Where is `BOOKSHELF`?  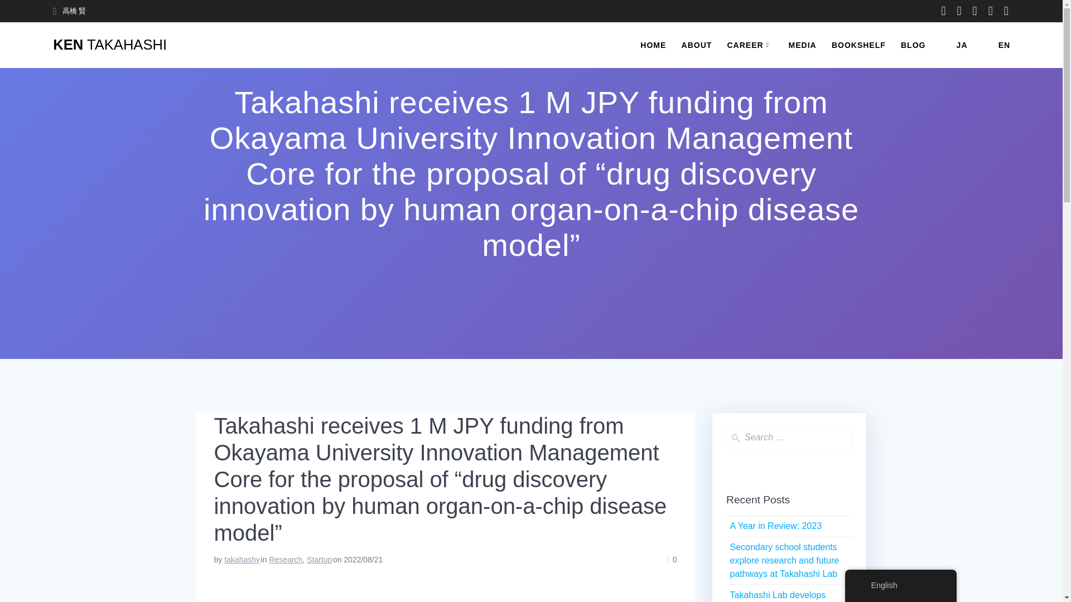 BOOKSHELF is located at coordinates (858, 45).